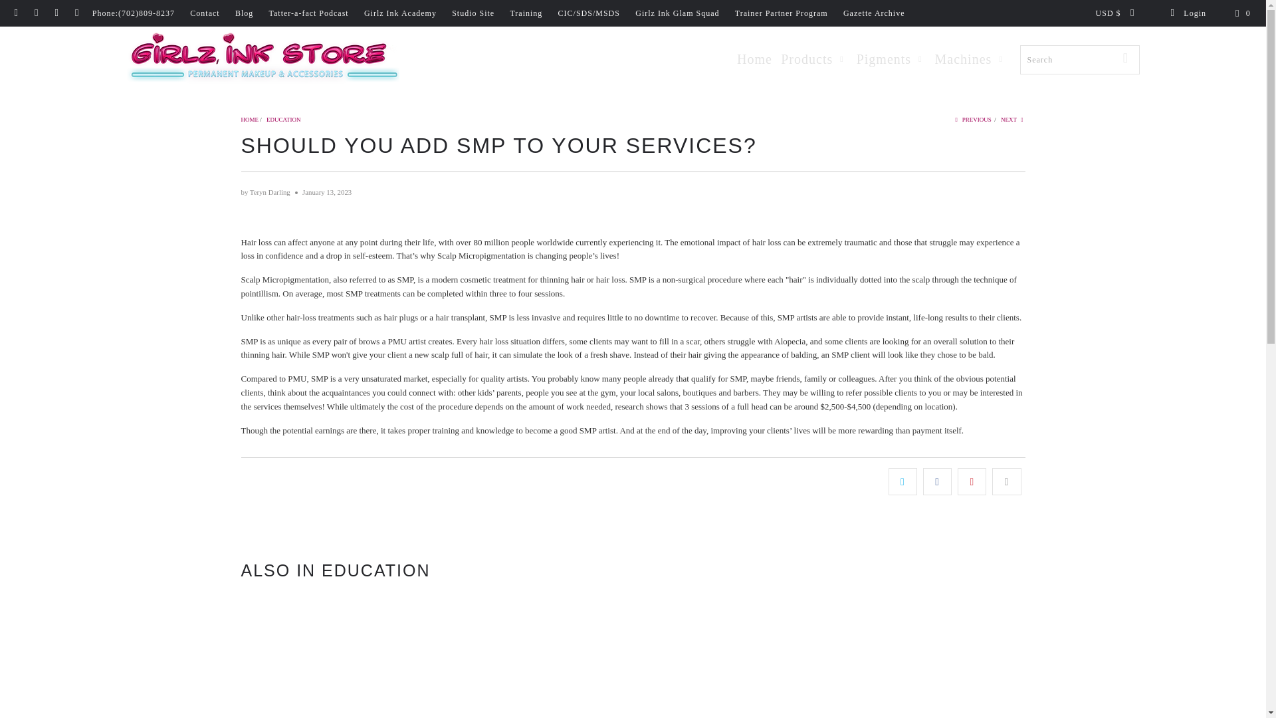  I want to click on GirlzInk Store on Facebook, so click(16, 13).